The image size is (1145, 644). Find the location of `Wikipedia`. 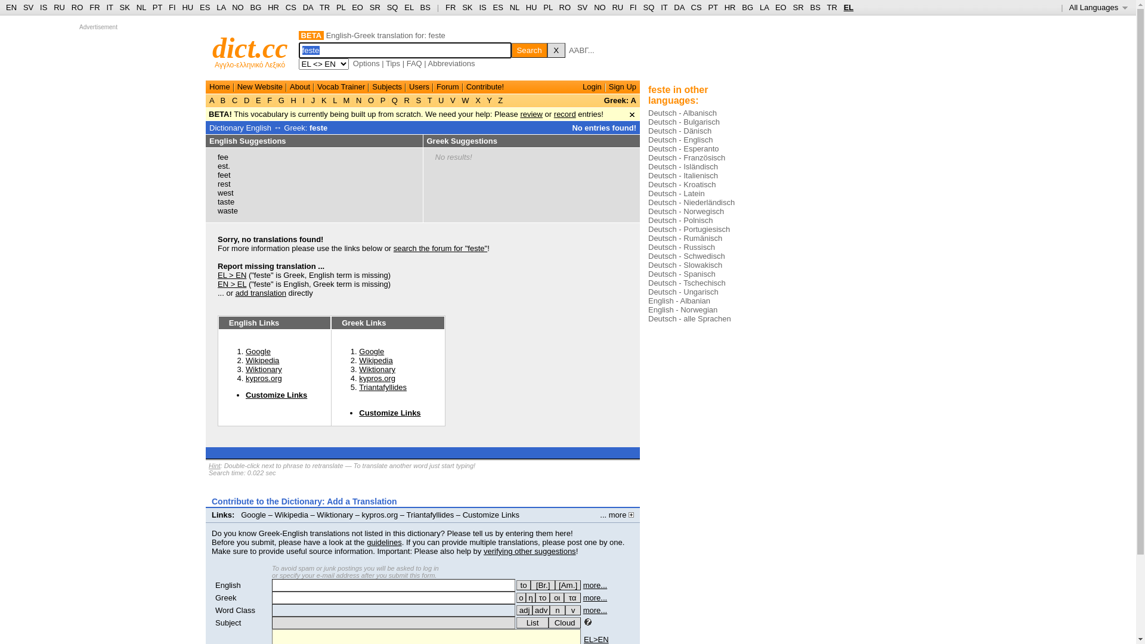

Wikipedia is located at coordinates (292, 515).